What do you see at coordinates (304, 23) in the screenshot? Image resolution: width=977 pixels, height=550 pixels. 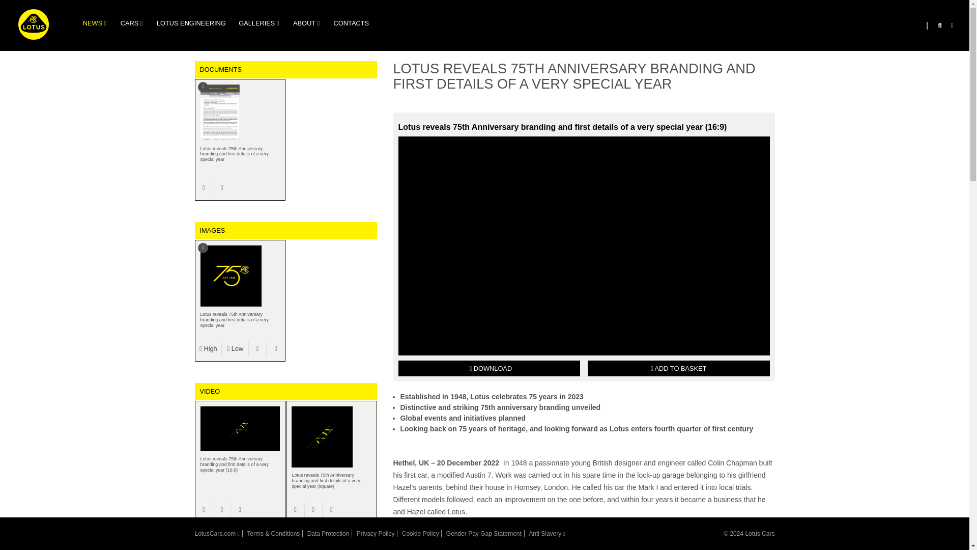 I see `ABOUT` at bounding box center [304, 23].